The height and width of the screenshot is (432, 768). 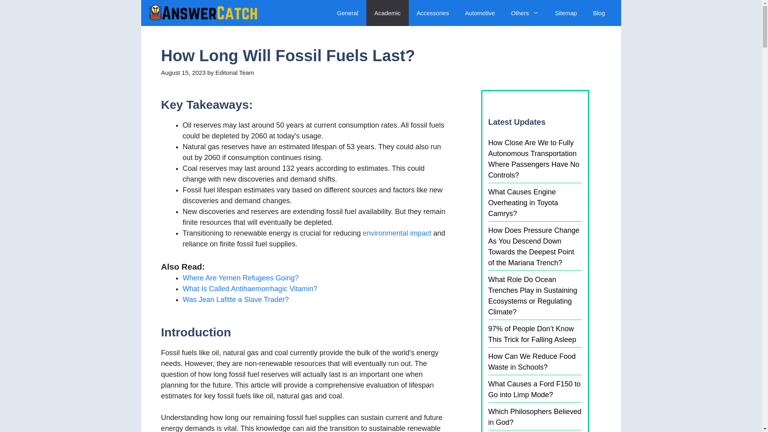 What do you see at coordinates (433, 13) in the screenshot?
I see `Accessories` at bounding box center [433, 13].